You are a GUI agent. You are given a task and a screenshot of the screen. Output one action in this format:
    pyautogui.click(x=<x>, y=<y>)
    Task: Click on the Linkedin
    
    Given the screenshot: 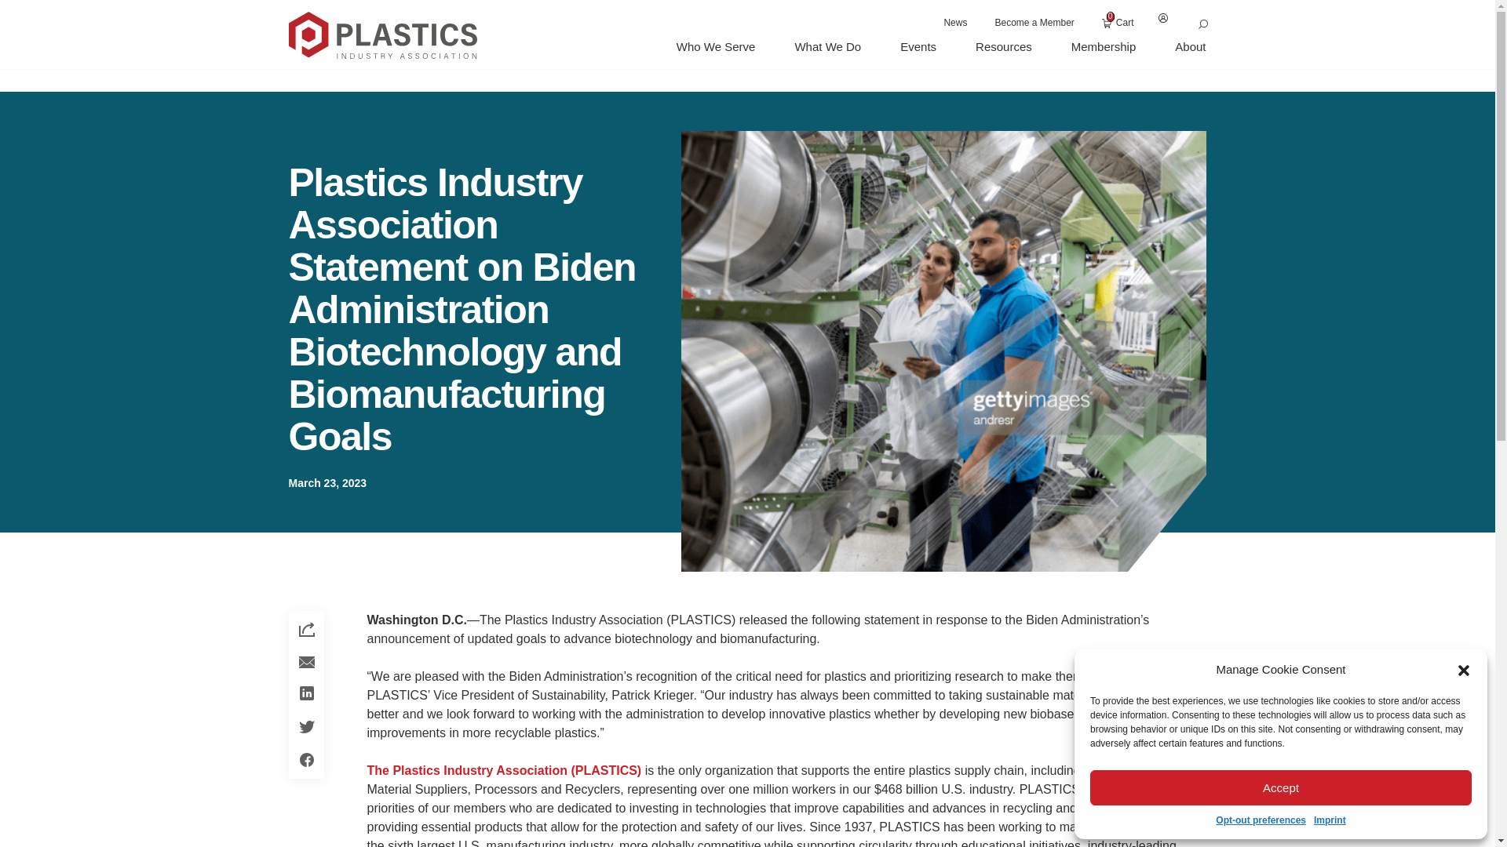 What is the action you would take?
    pyautogui.click(x=306, y=693)
    